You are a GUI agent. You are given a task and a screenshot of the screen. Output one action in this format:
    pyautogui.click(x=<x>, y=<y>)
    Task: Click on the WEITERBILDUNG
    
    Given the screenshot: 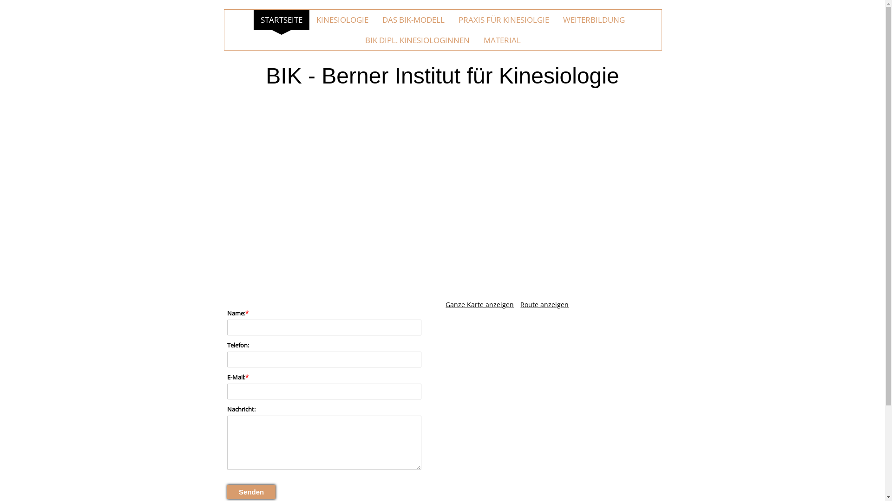 What is the action you would take?
    pyautogui.click(x=594, y=20)
    